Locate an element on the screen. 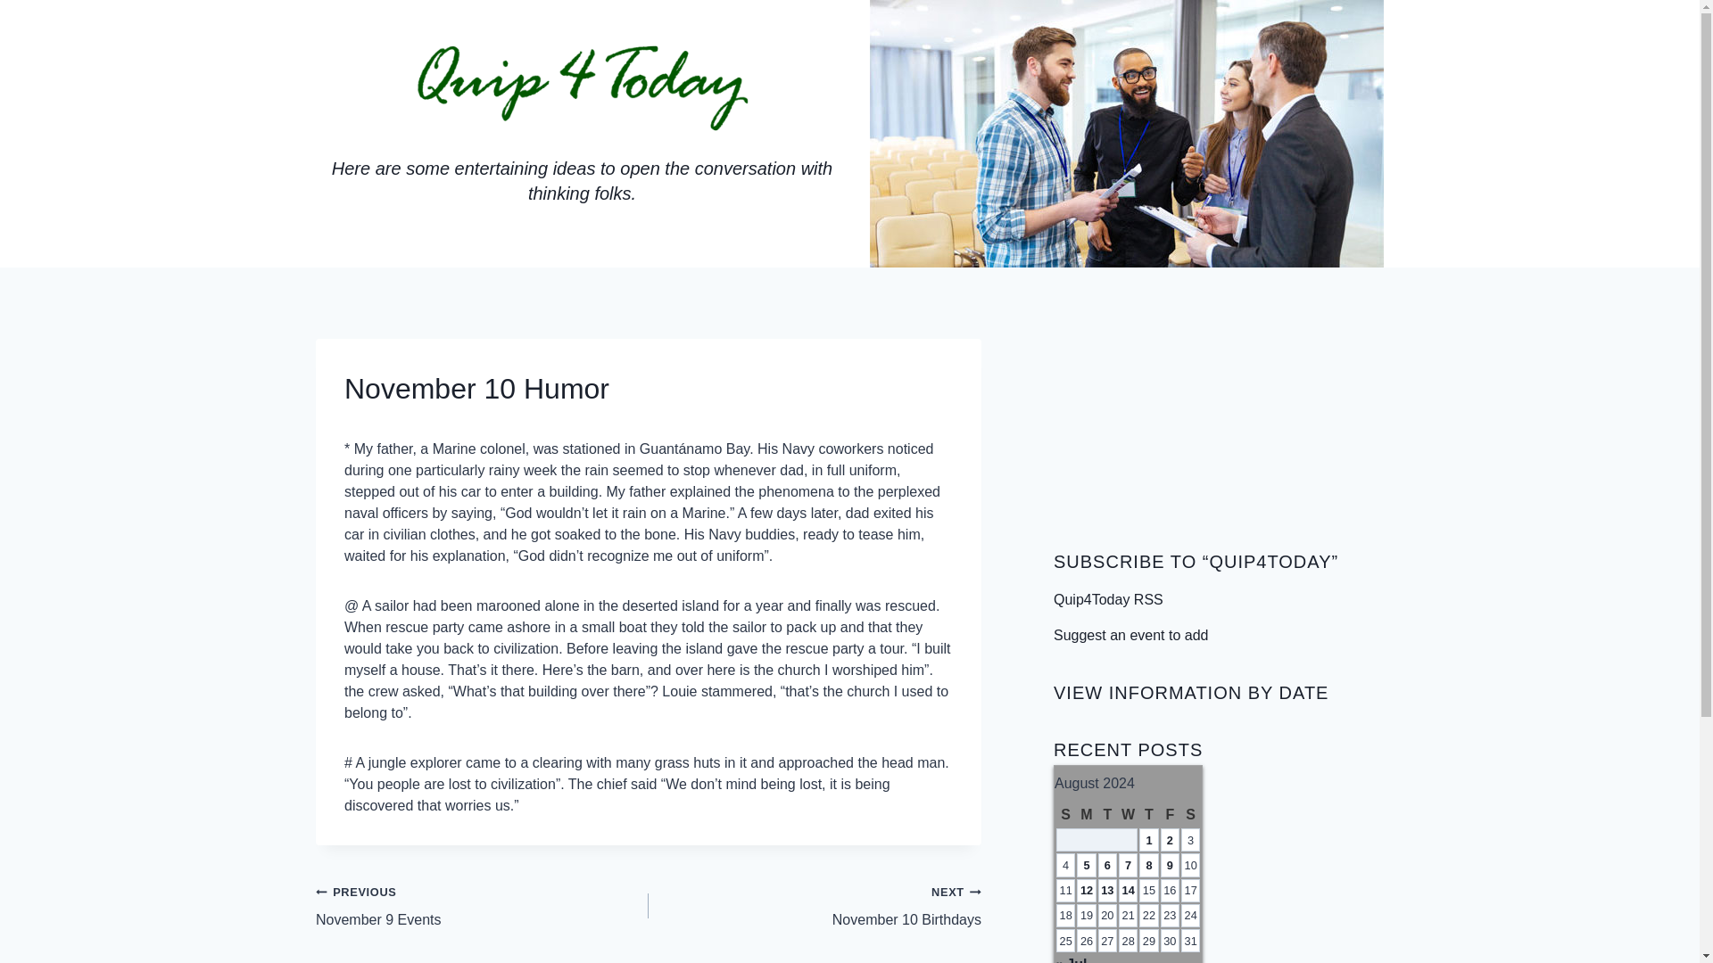 Image resolution: width=1713 pixels, height=963 pixels. 14 is located at coordinates (1128, 890).